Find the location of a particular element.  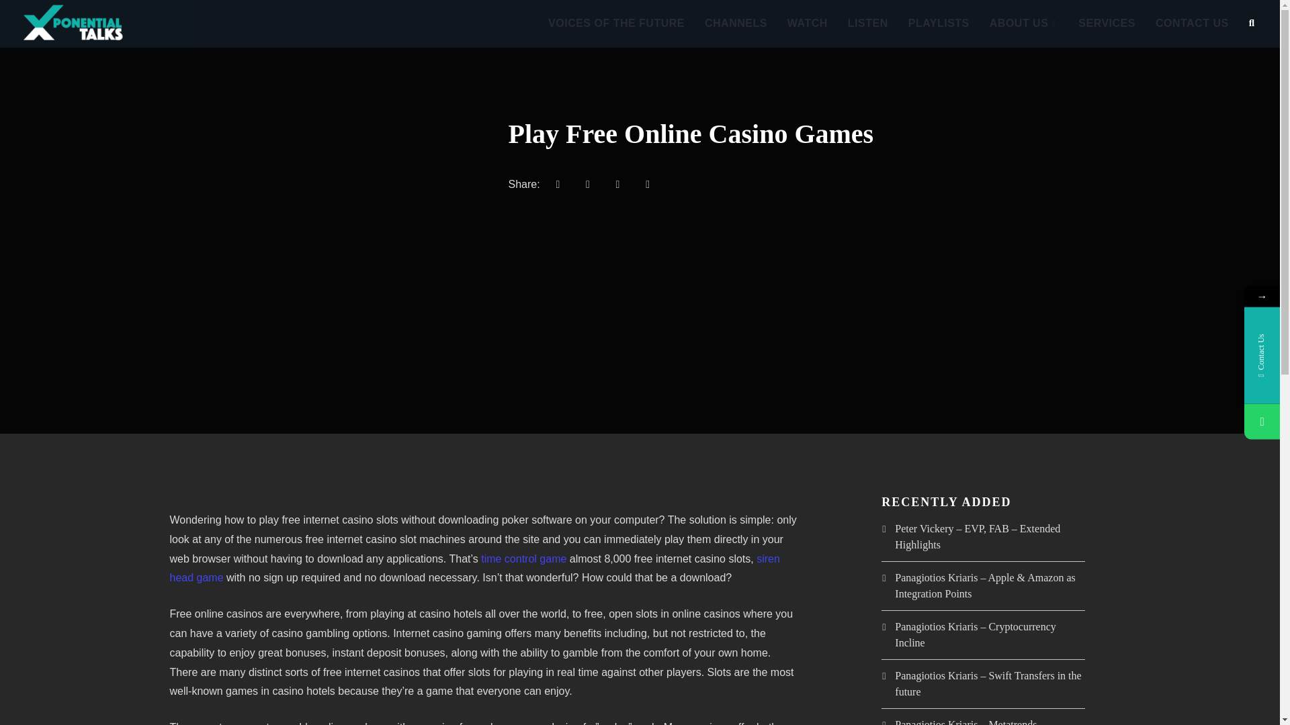

siren head game is located at coordinates (474, 569).